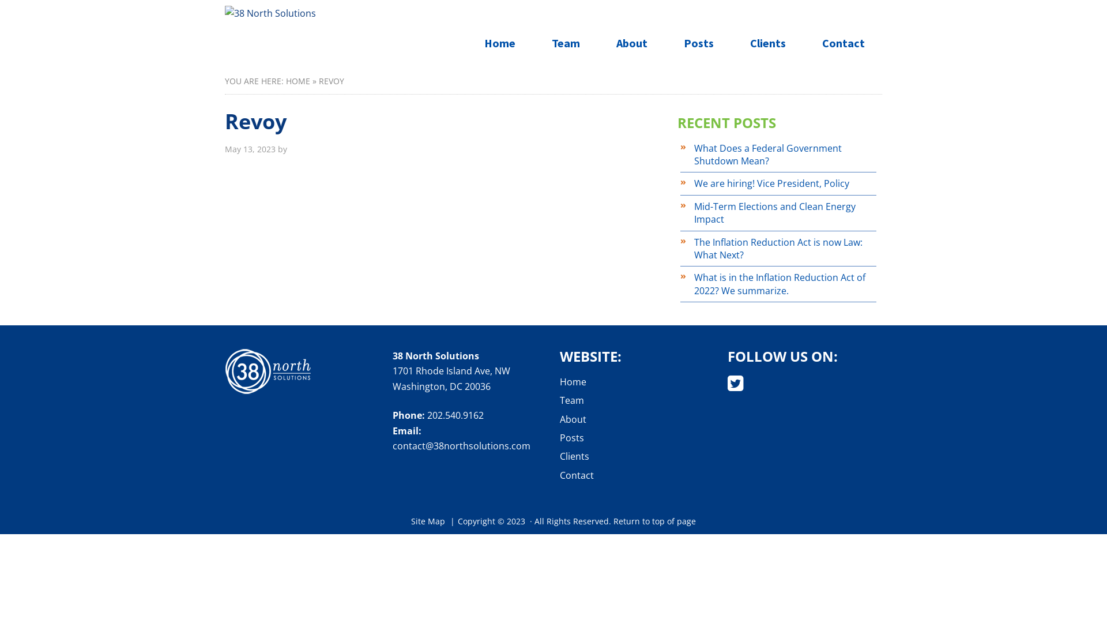 The height and width of the screenshot is (623, 1107). Describe the element at coordinates (778, 248) in the screenshot. I see `The Inflation Reduction Act is now Law: What Next?` at that location.